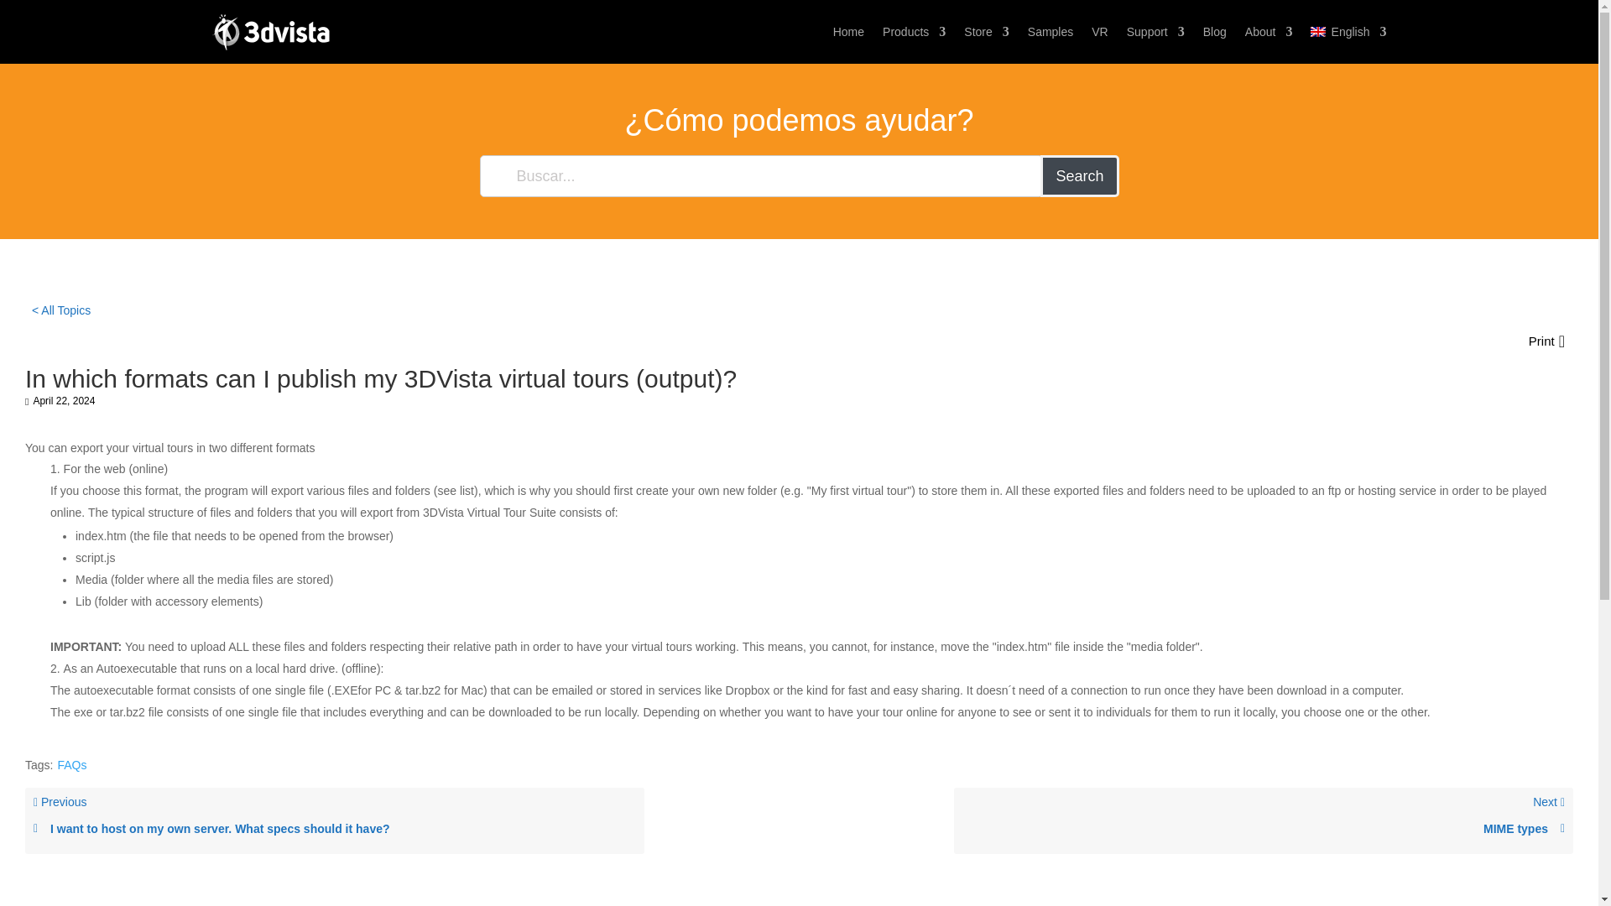 Image resolution: width=1611 pixels, height=906 pixels. What do you see at coordinates (335, 829) in the screenshot?
I see `I want to host on my own server. What specs should it have?` at bounding box center [335, 829].